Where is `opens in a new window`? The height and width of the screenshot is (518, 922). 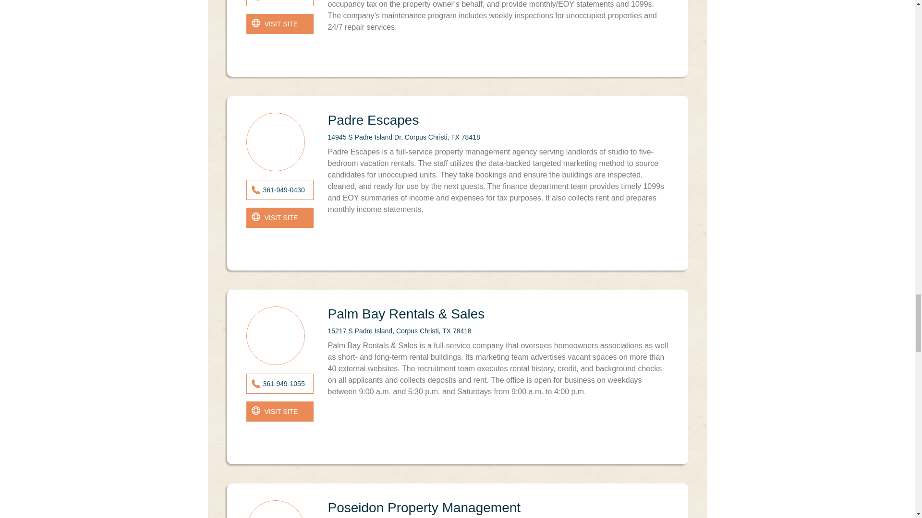 opens in a new window is located at coordinates (279, 218).